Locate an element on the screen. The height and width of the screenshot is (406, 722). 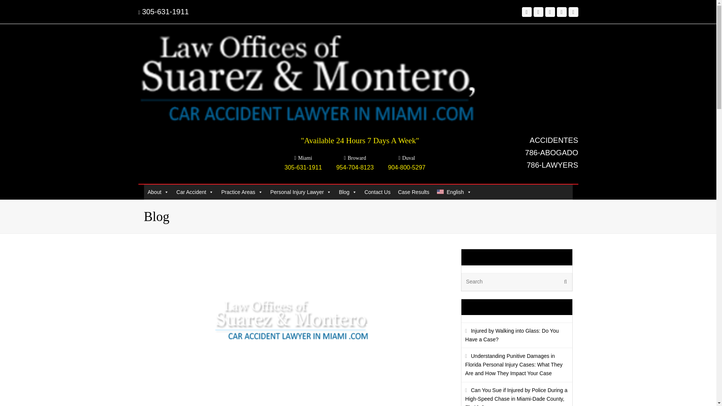
Instagram Profile is located at coordinates (550, 12).